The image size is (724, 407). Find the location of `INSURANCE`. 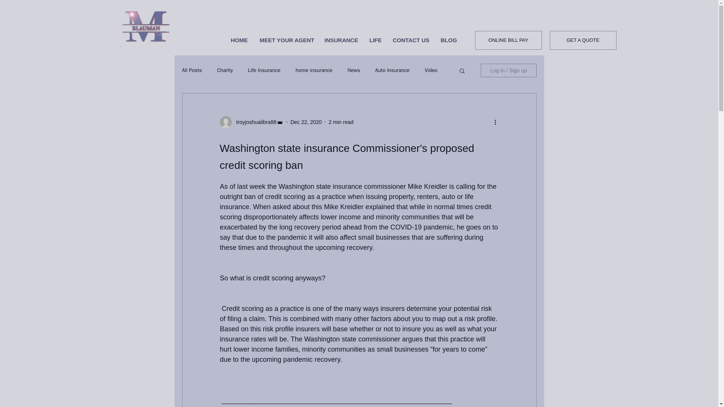

INSURANCE is located at coordinates (342, 40).